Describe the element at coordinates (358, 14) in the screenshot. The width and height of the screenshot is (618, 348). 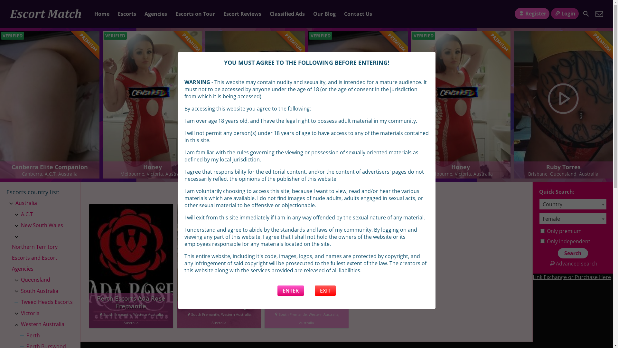
I see `Contact Us` at that location.